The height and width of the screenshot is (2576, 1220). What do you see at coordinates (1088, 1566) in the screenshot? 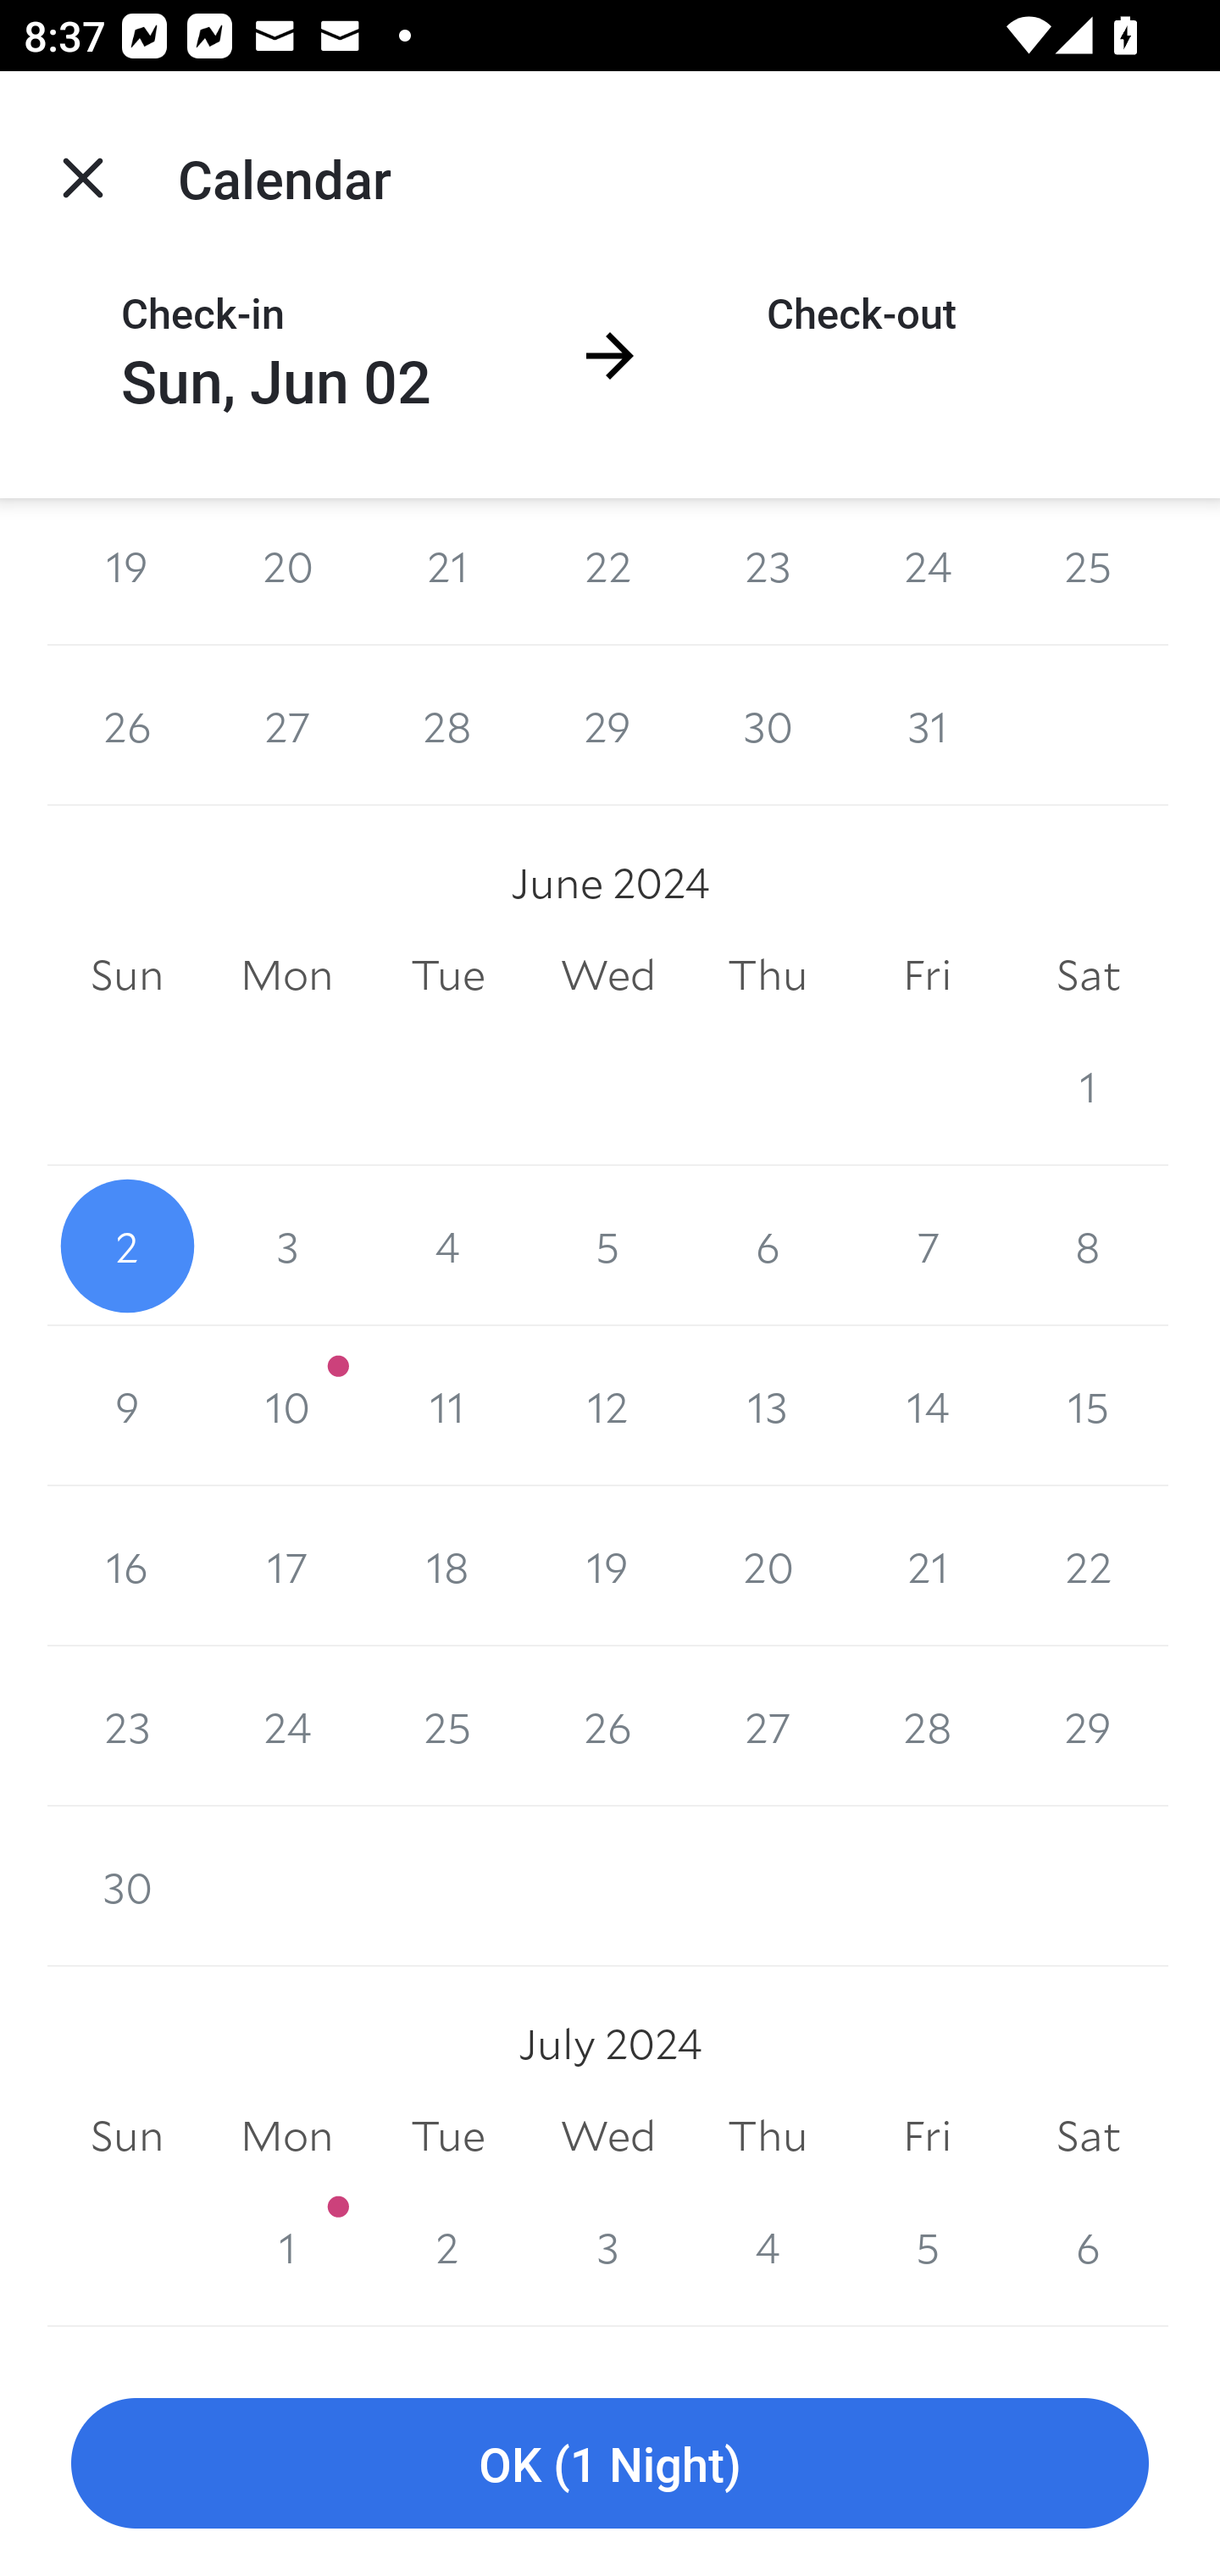
I see `22 22 June 2024` at bounding box center [1088, 1566].